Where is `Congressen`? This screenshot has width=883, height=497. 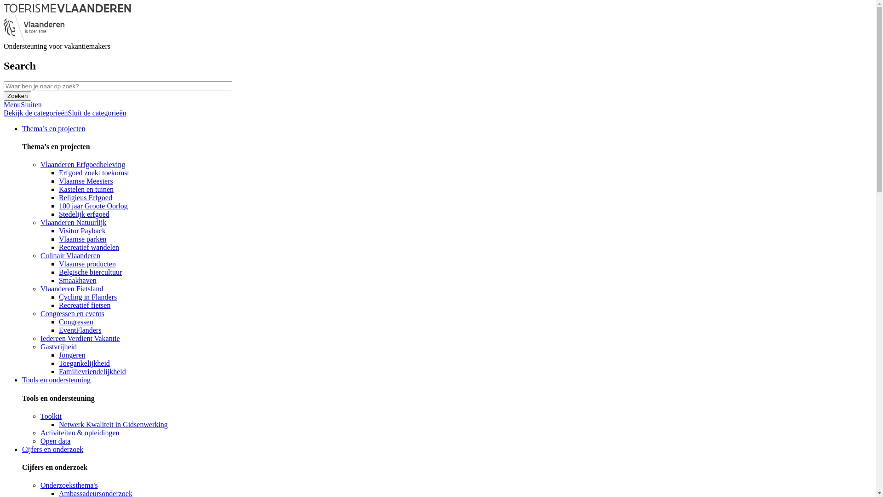
Congressen is located at coordinates (76, 322).